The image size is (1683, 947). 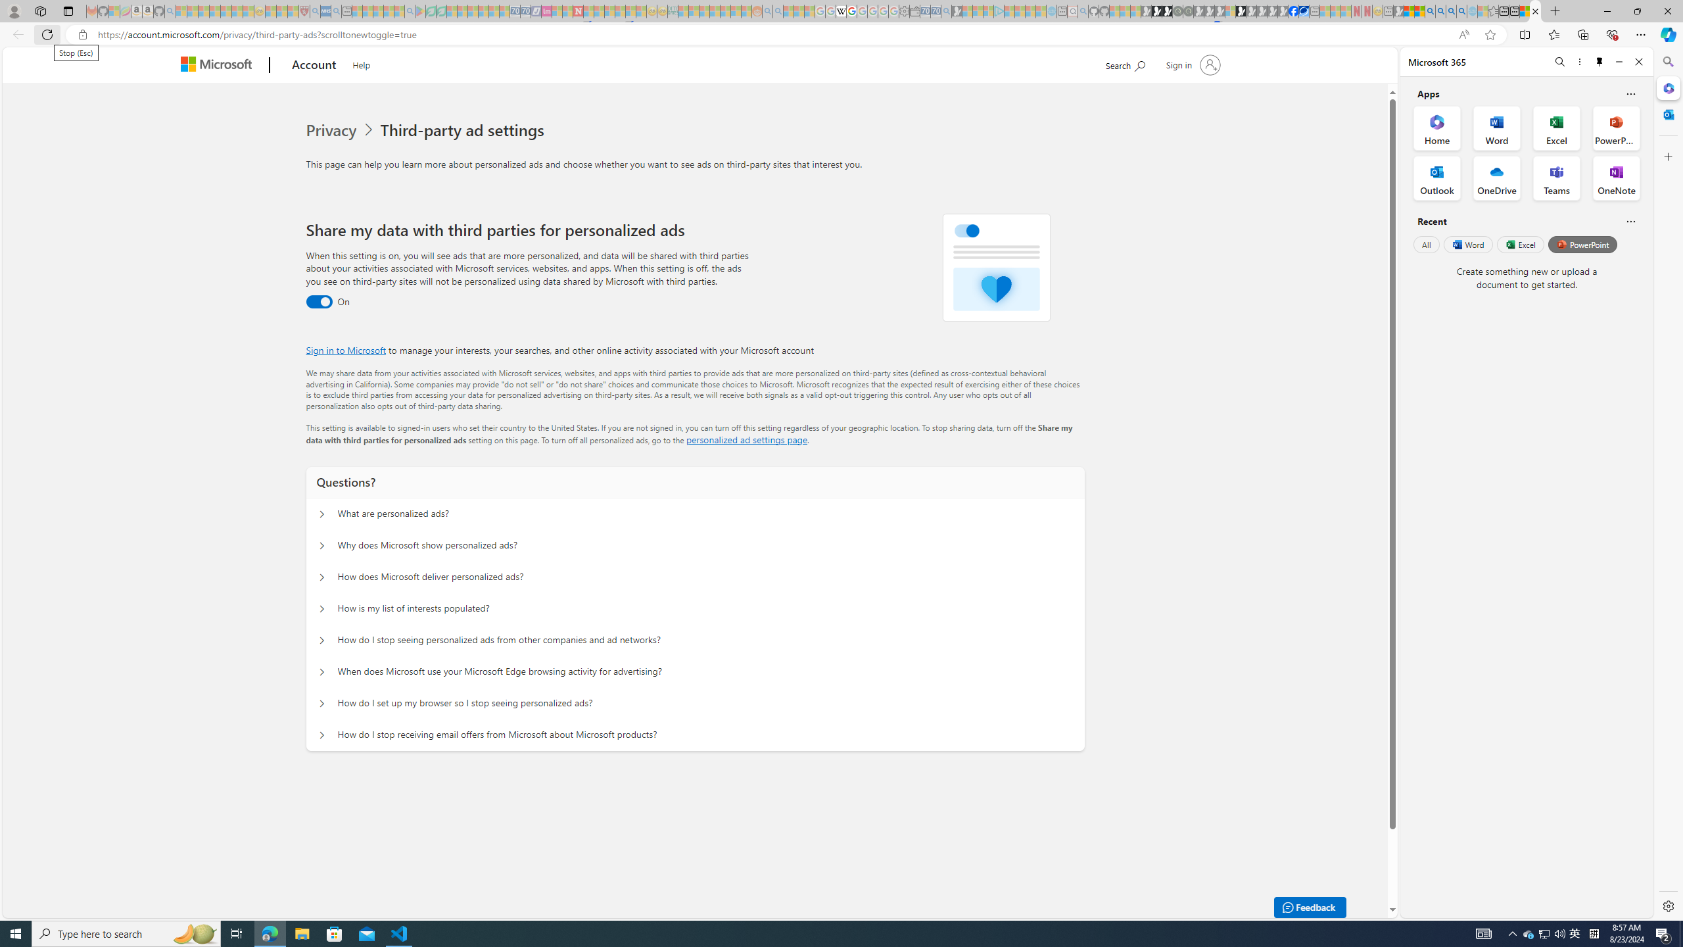 What do you see at coordinates (322, 546) in the screenshot?
I see `Questions? Why does Microsoft show personalized ads?` at bounding box center [322, 546].